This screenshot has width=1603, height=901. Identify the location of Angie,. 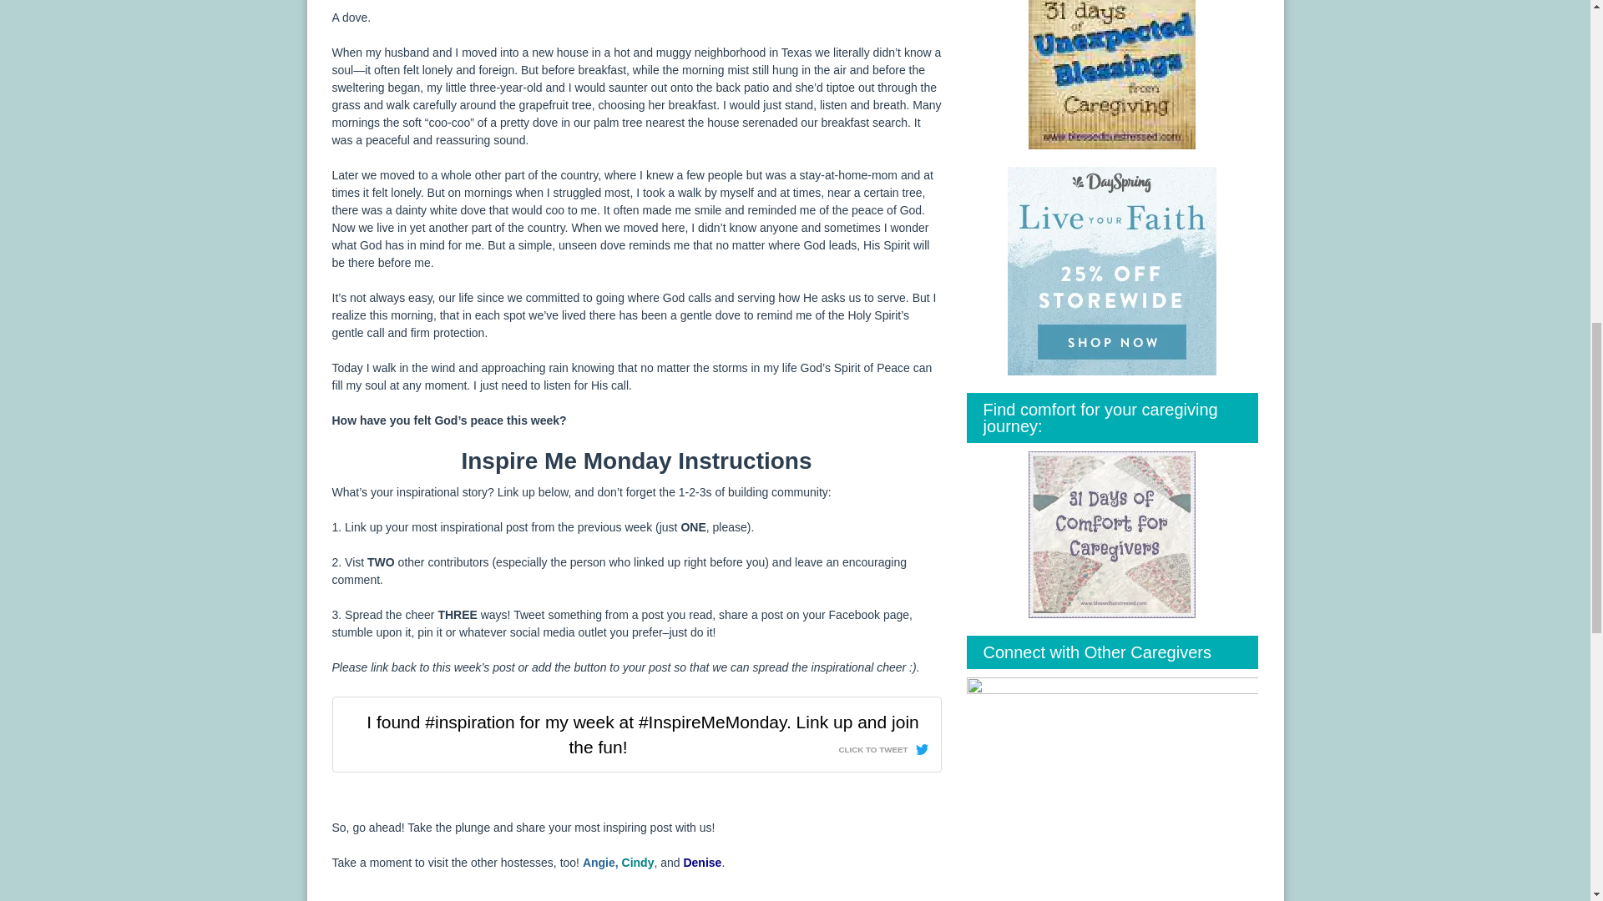
(601, 863).